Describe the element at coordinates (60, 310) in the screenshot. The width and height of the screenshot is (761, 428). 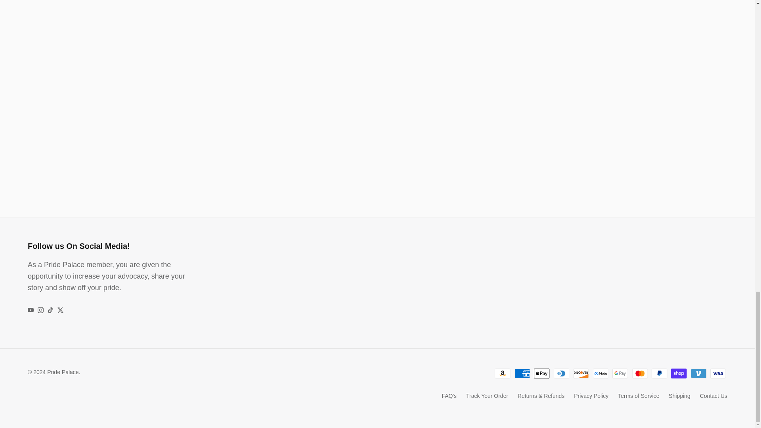
I see `Pride Palace on Twitter` at that location.